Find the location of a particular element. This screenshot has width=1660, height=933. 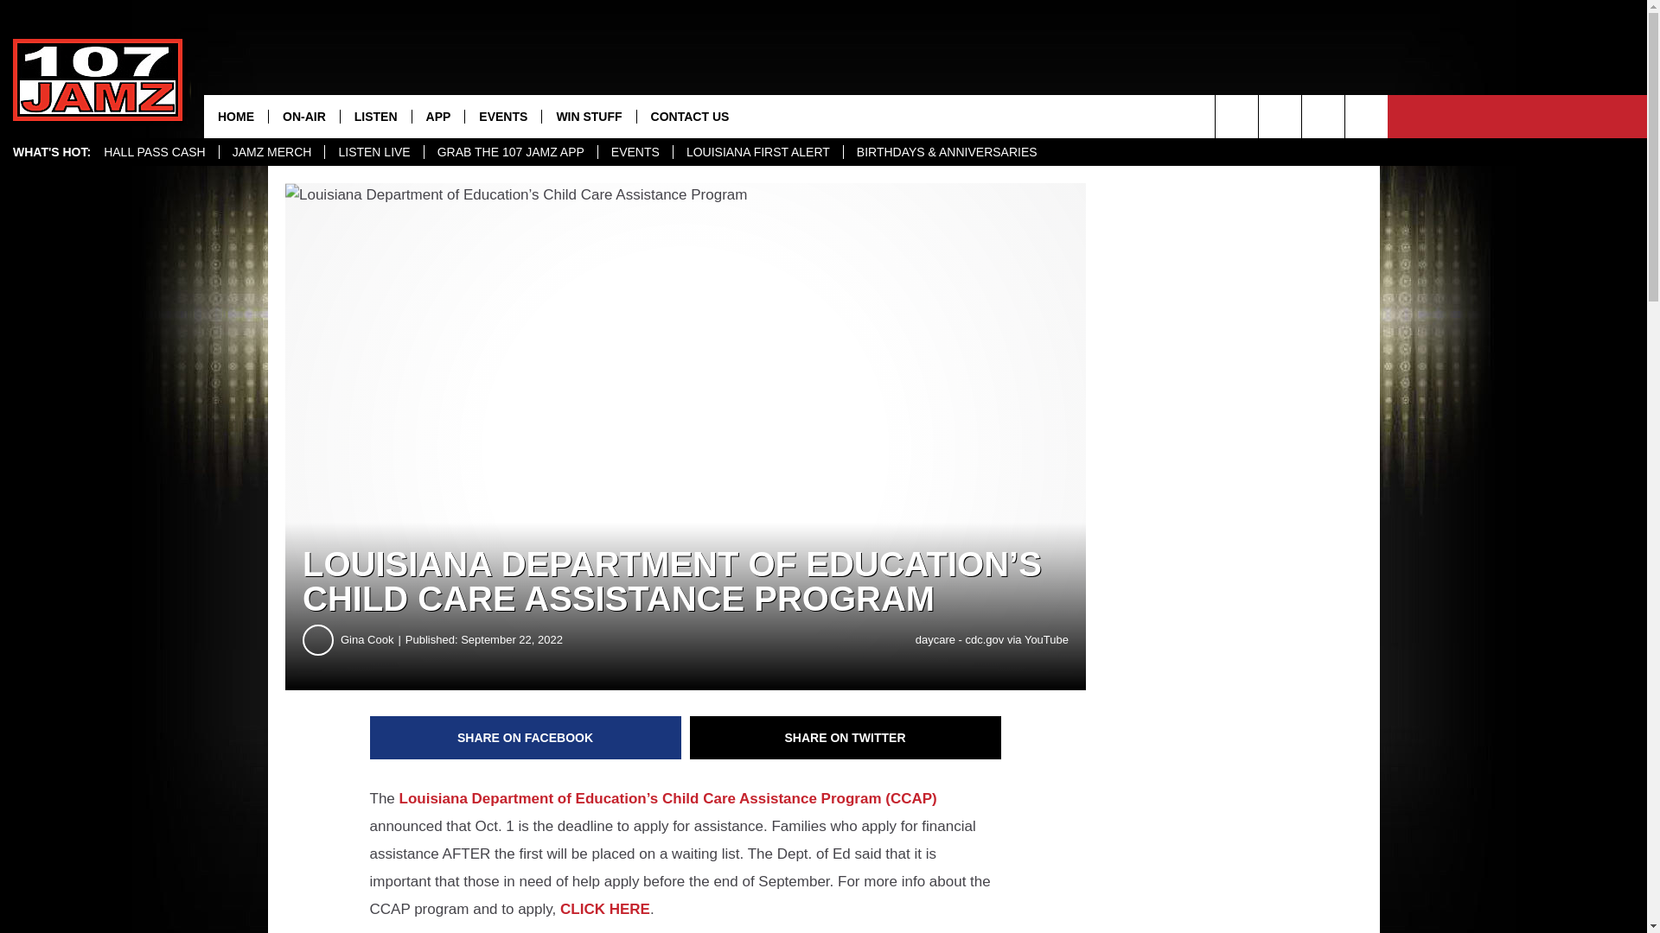

CONTACT US is located at coordinates (690, 116).